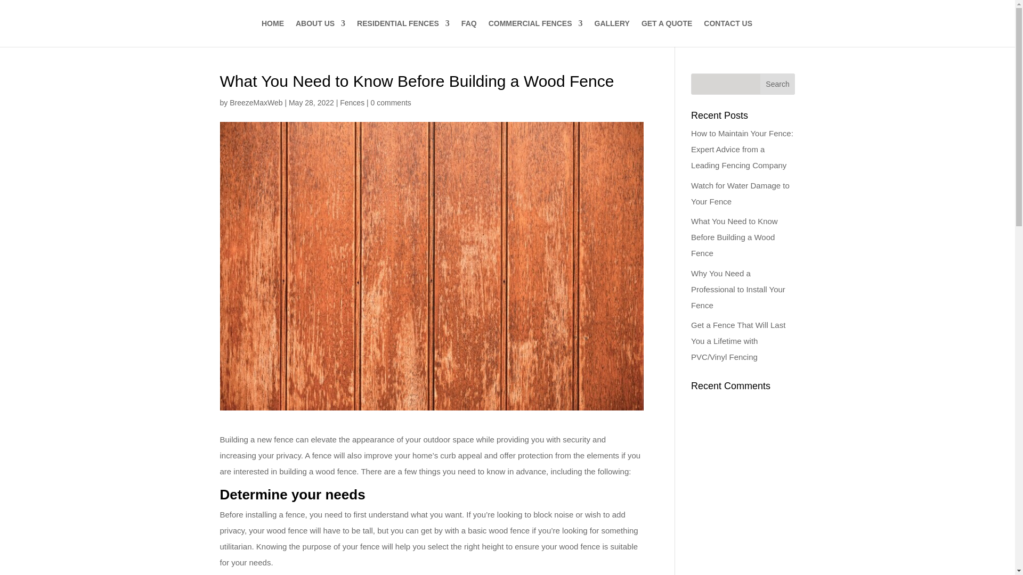  What do you see at coordinates (403, 23) in the screenshot?
I see `RESIDENTIAL FENCES` at bounding box center [403, 23].